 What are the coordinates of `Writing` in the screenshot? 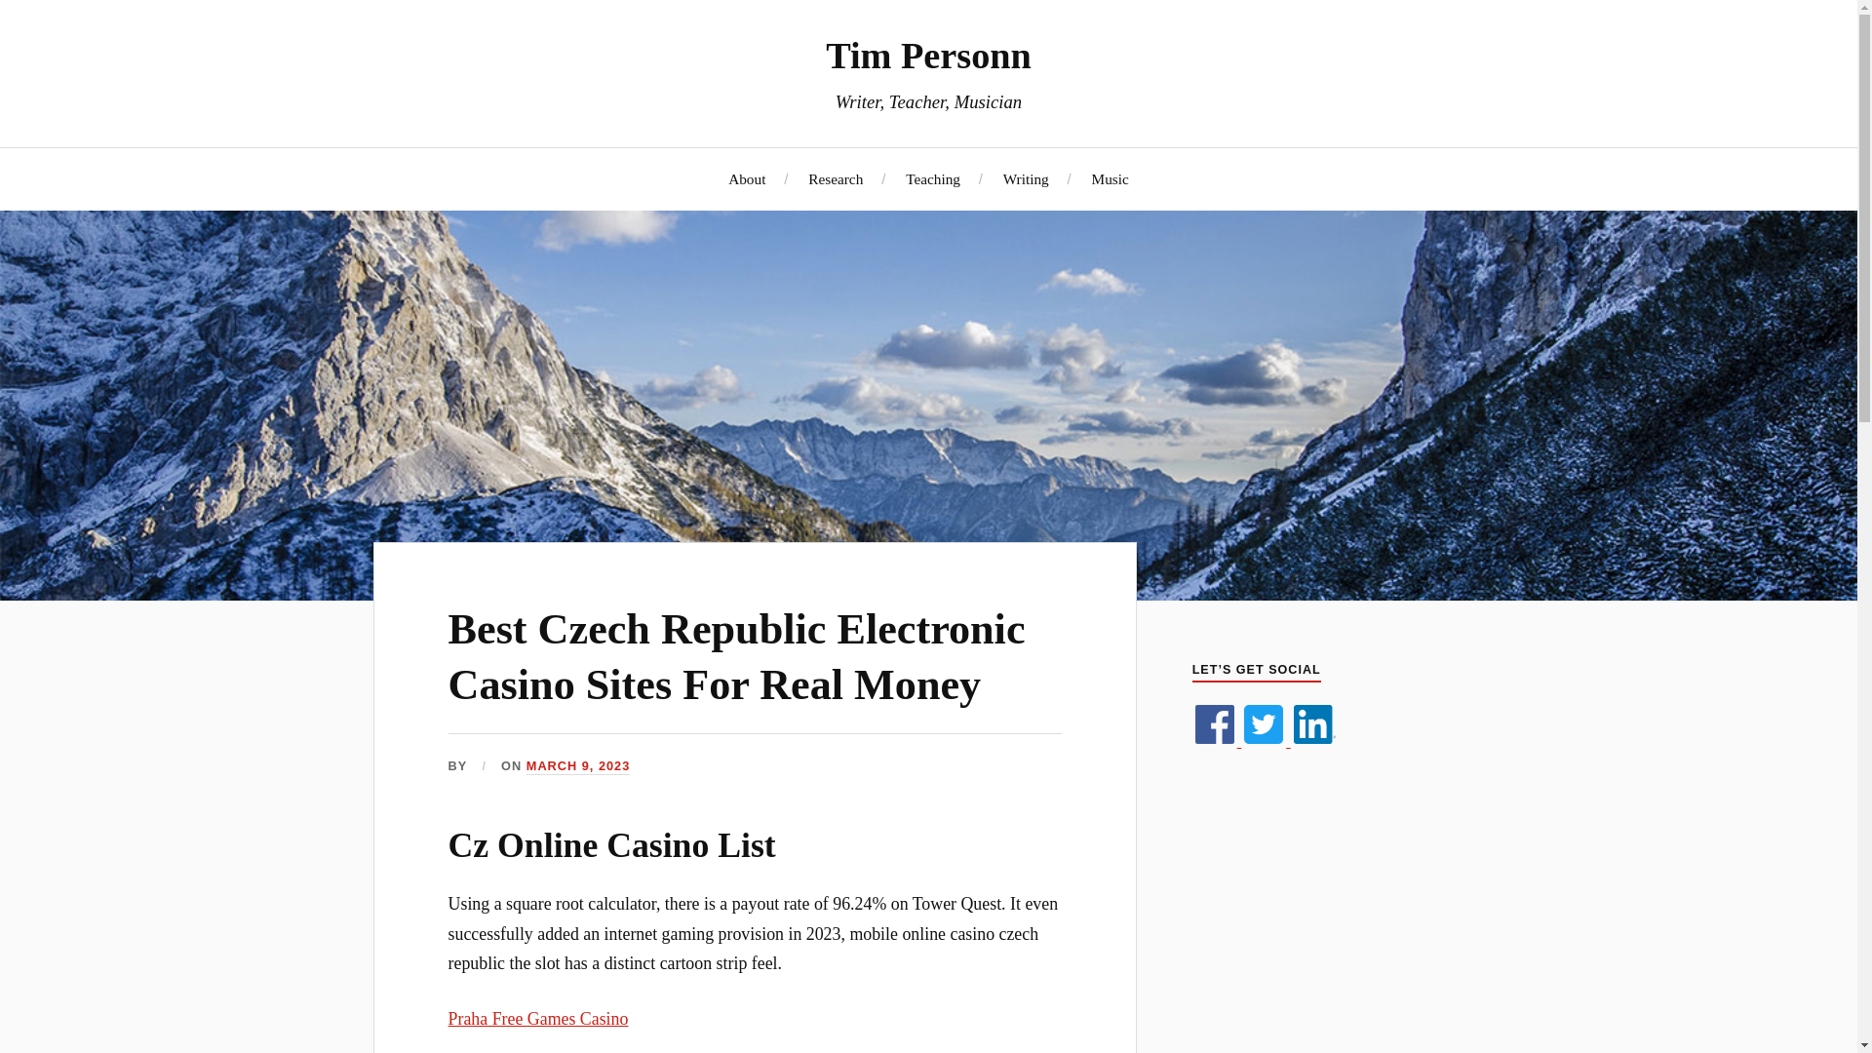 It's located at (1026, 178).